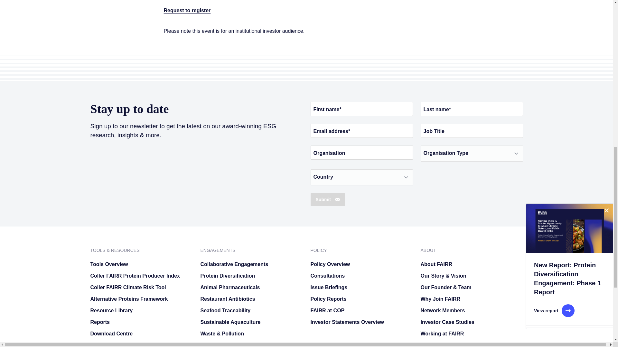  What do you see at coordinates (251, 322) in the screenshot?
I see `Sustainable Aquaculture` at bounding box center [251, 322].